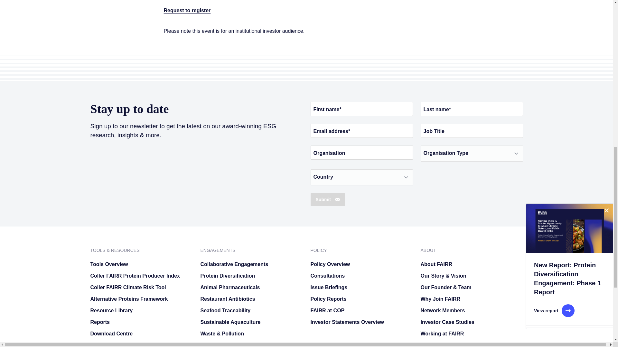  What do you see at coordinates (251, 322) in the screenshot?
I see `Sustainable Aquaculture` at bounding box center [251, 322].